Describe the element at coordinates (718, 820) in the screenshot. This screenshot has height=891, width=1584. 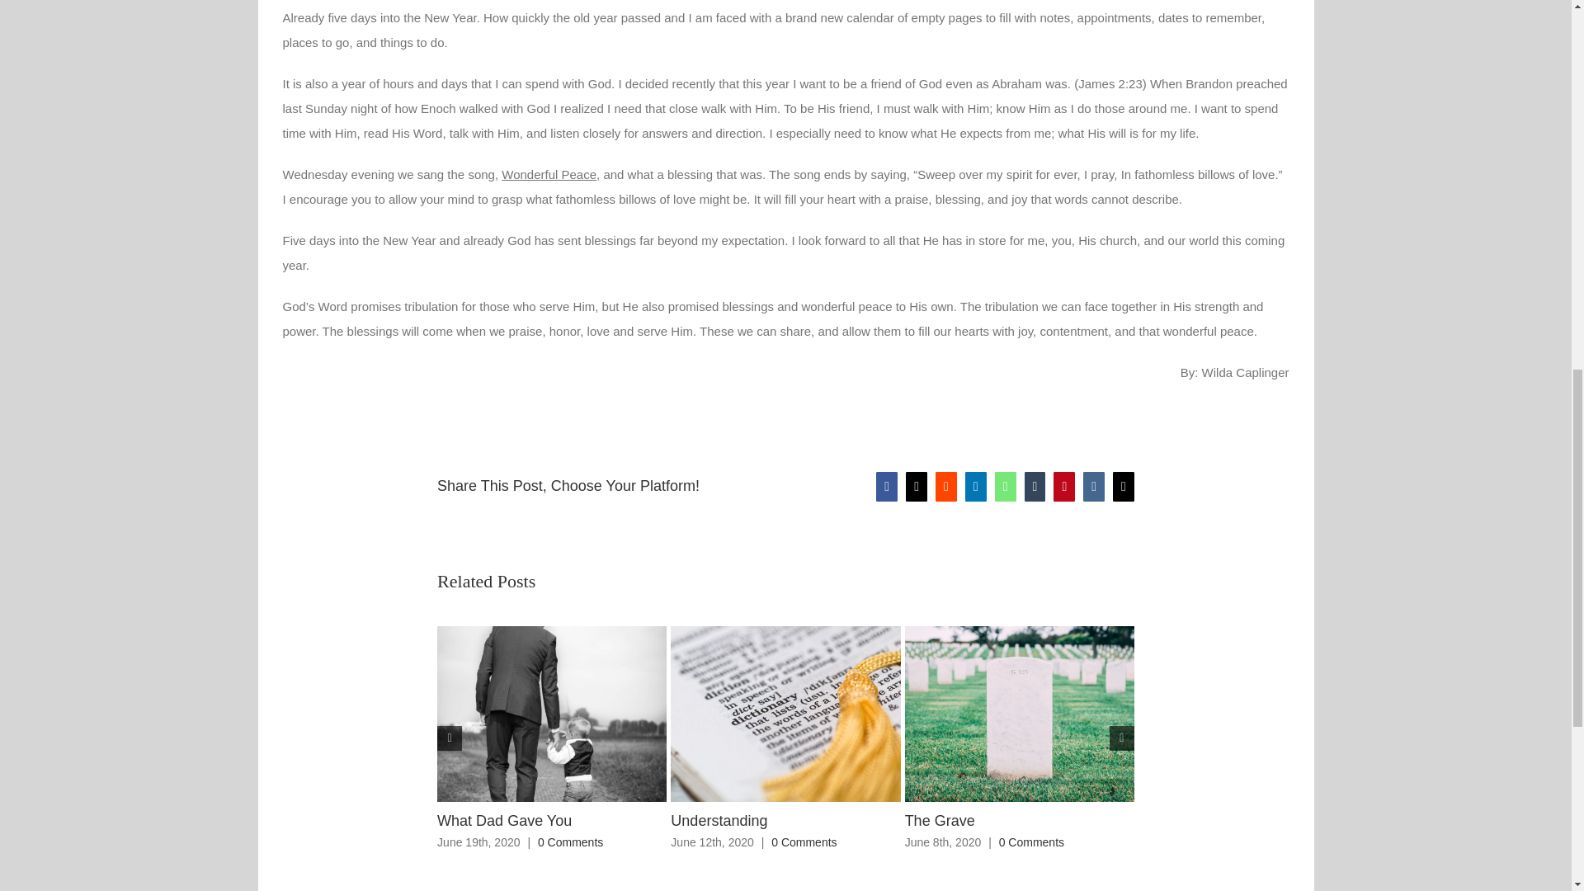
I see `Understanding` at that location.